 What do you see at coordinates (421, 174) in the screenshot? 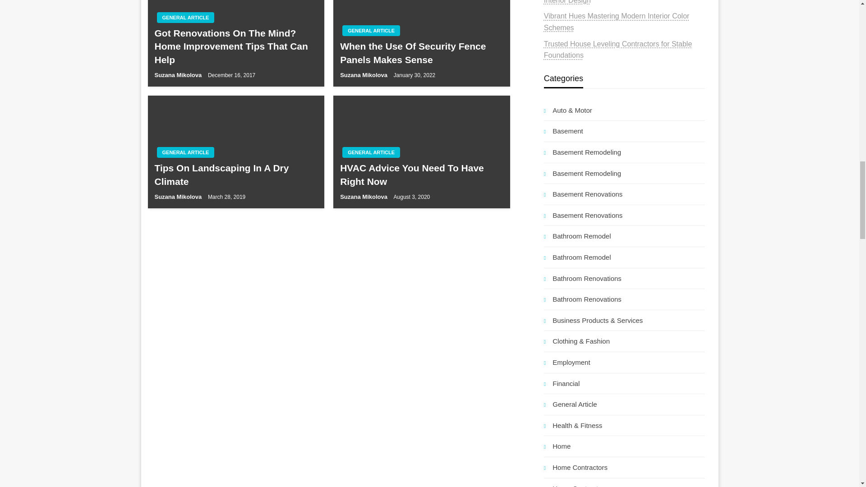
I see `HVAC Advice You Need To Have Right Now` at bounding box center [421, 174].